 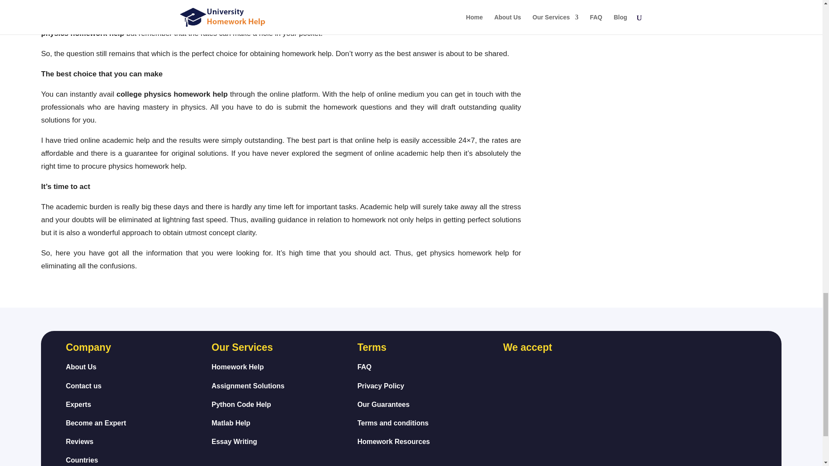 I want to click on Essay Writing, so click(x=234, y=442).